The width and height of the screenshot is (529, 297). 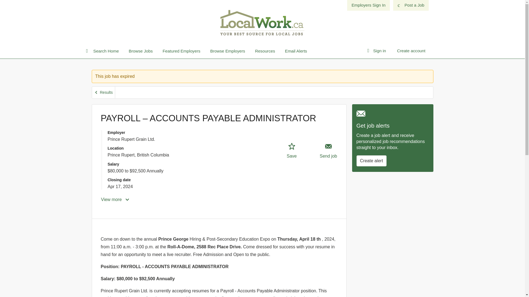 What do you see at coordinates (265, 51) in the screenshot?
I see `Resources` at bounding box center [265, 51].